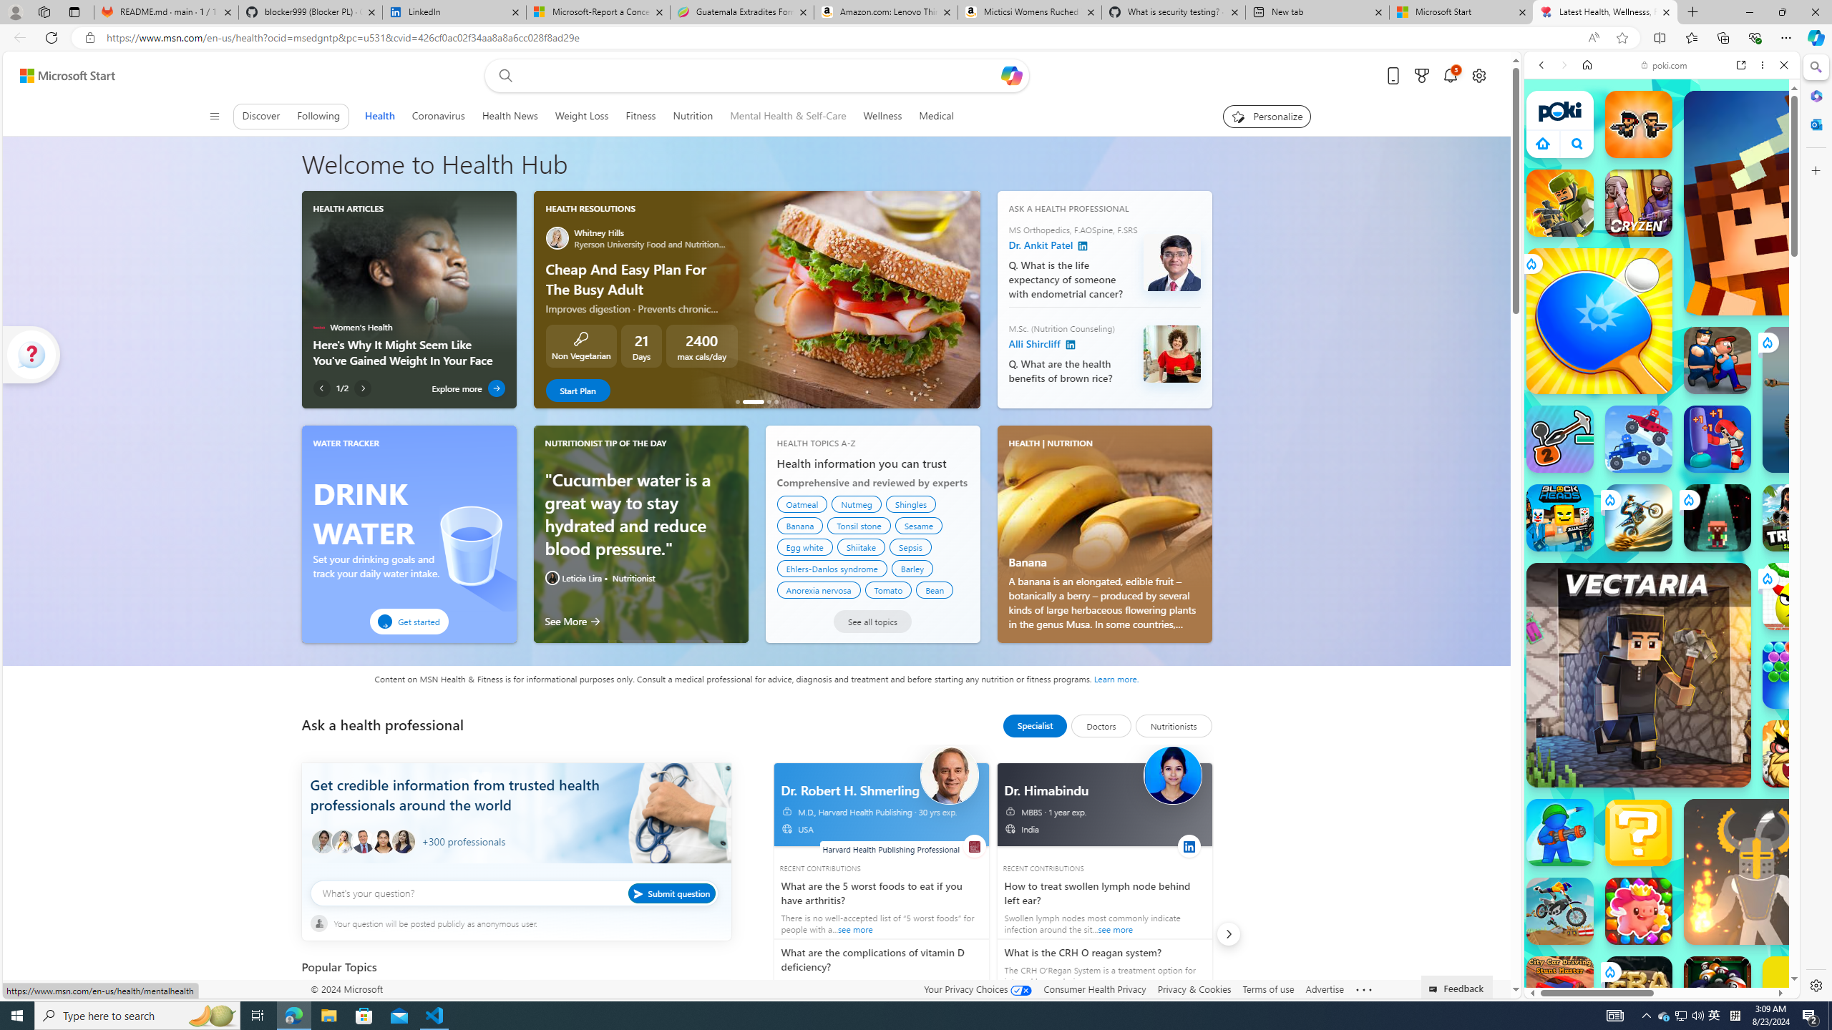 The height and width of the screenshot is (1030, 1832). Describe the element at coordinates (31, 354) in the screenshot. I see `Ask Professionals Widget collapsed ` at that location.